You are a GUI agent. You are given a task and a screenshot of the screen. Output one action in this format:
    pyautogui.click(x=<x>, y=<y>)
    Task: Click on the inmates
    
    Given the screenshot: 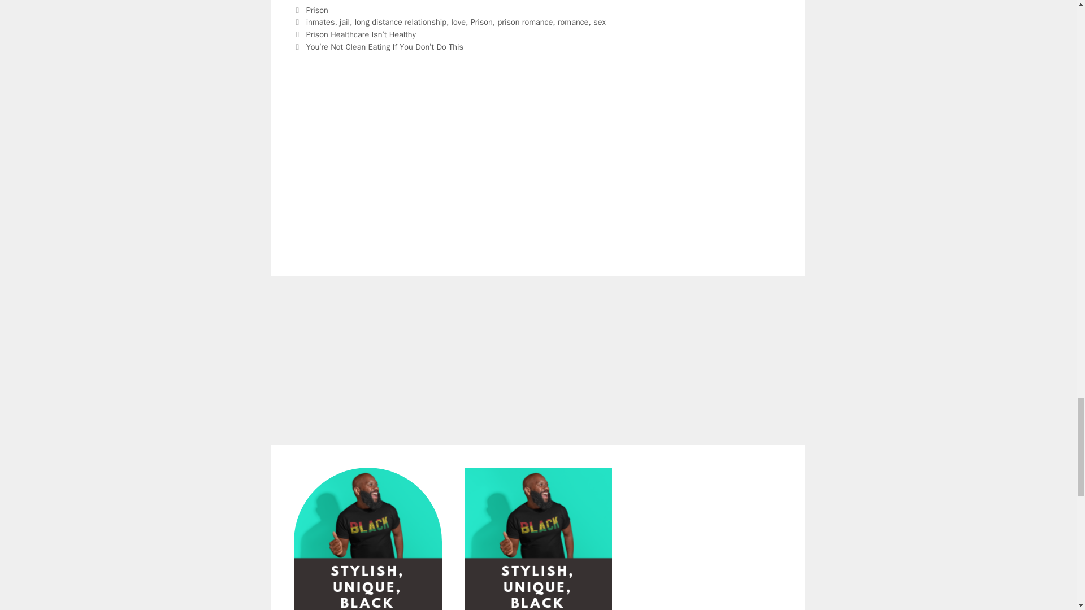 What is the action you would take?
    pyautogui.click(x=320, y=21)
    